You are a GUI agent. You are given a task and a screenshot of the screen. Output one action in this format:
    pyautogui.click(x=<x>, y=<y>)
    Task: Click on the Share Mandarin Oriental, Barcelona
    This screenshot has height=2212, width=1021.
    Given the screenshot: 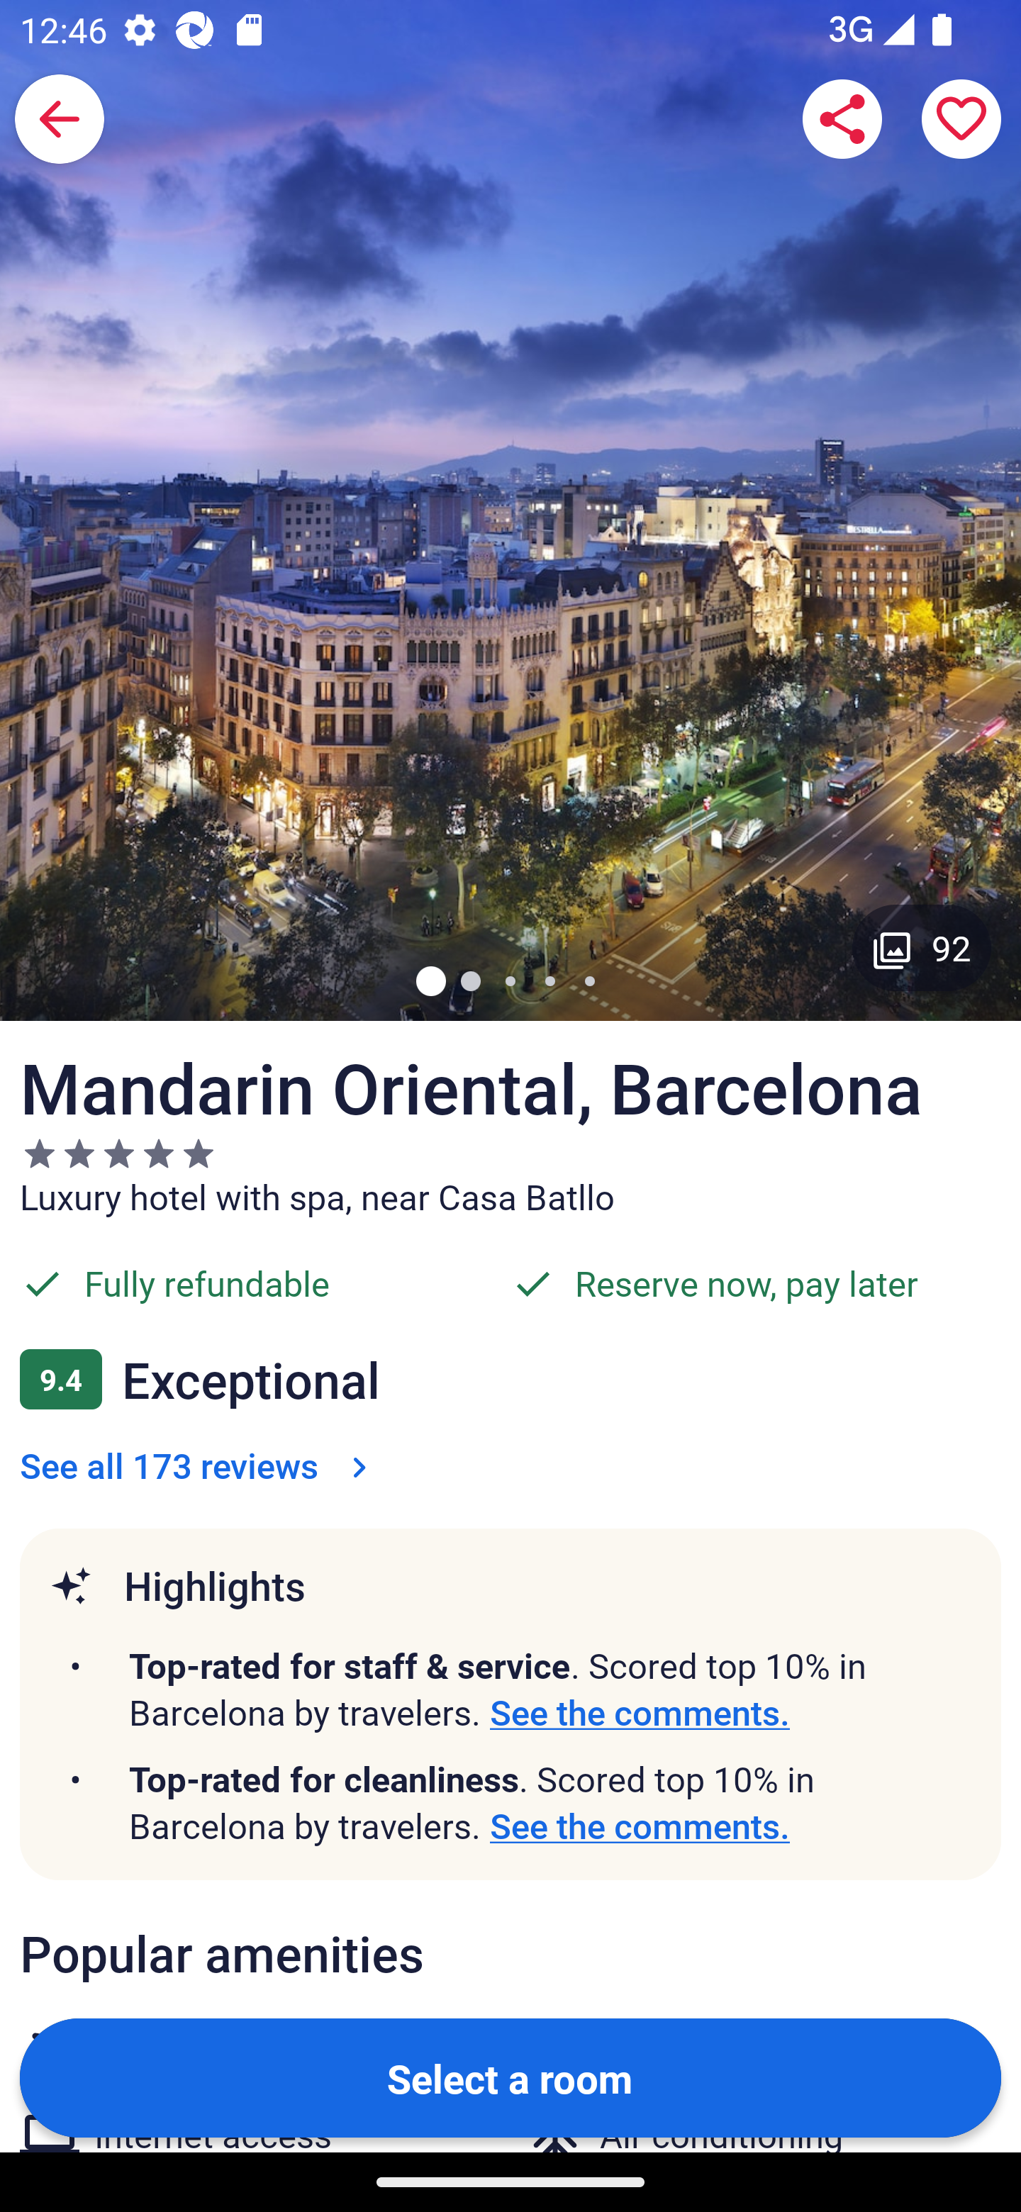 What is the action you would take?
    pyautogui.click(x=842, y=119)
    